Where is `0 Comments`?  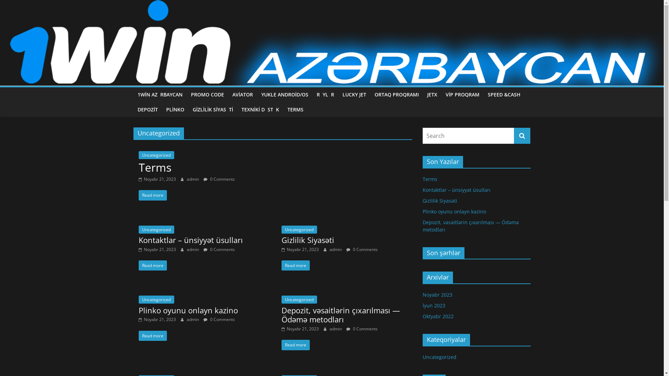 0 Comments is located at coordinates (362, 249).